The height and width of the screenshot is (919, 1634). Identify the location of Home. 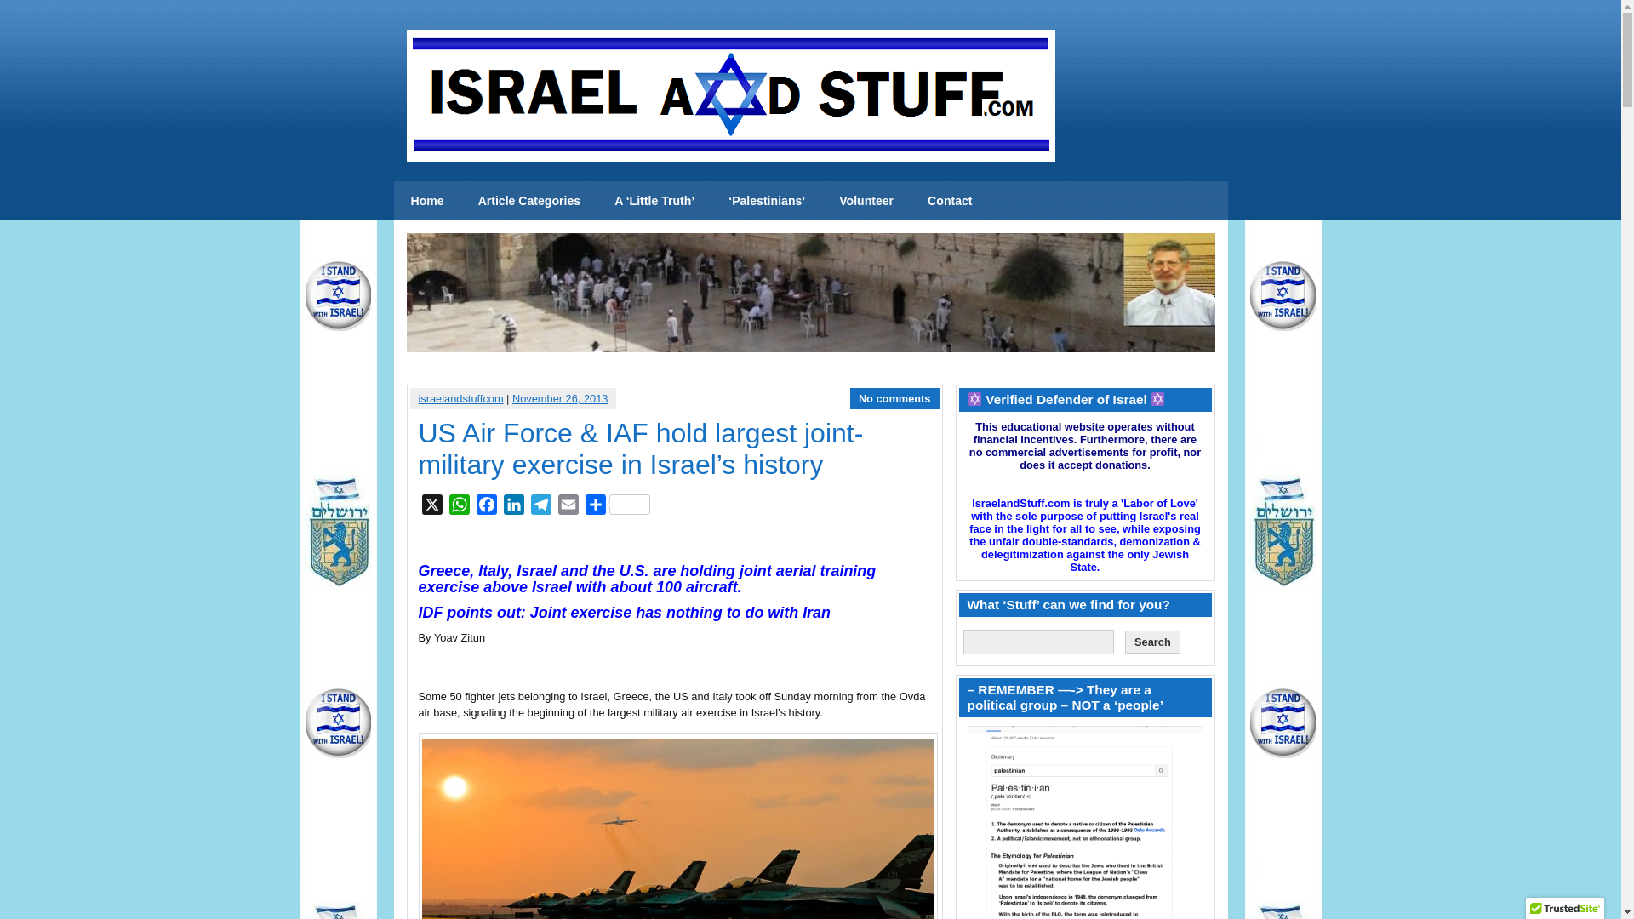
(427, 201).